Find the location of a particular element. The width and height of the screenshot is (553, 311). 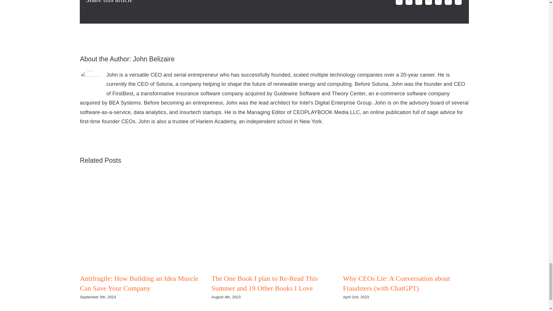

Pinterest is located at coordinates (448, 3).